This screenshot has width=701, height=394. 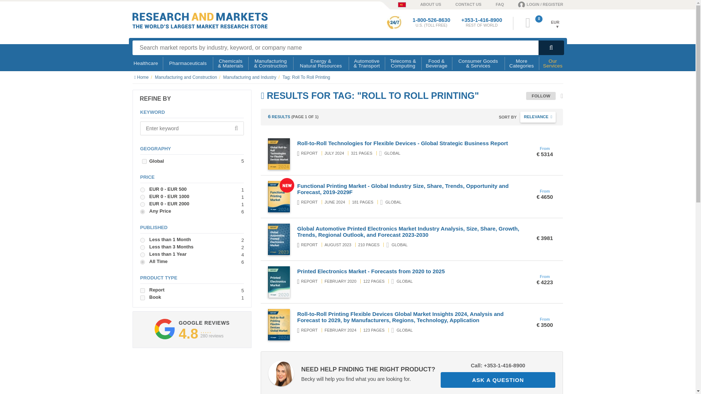 I want to click on ABOUT US, so click(x=423, y=4).